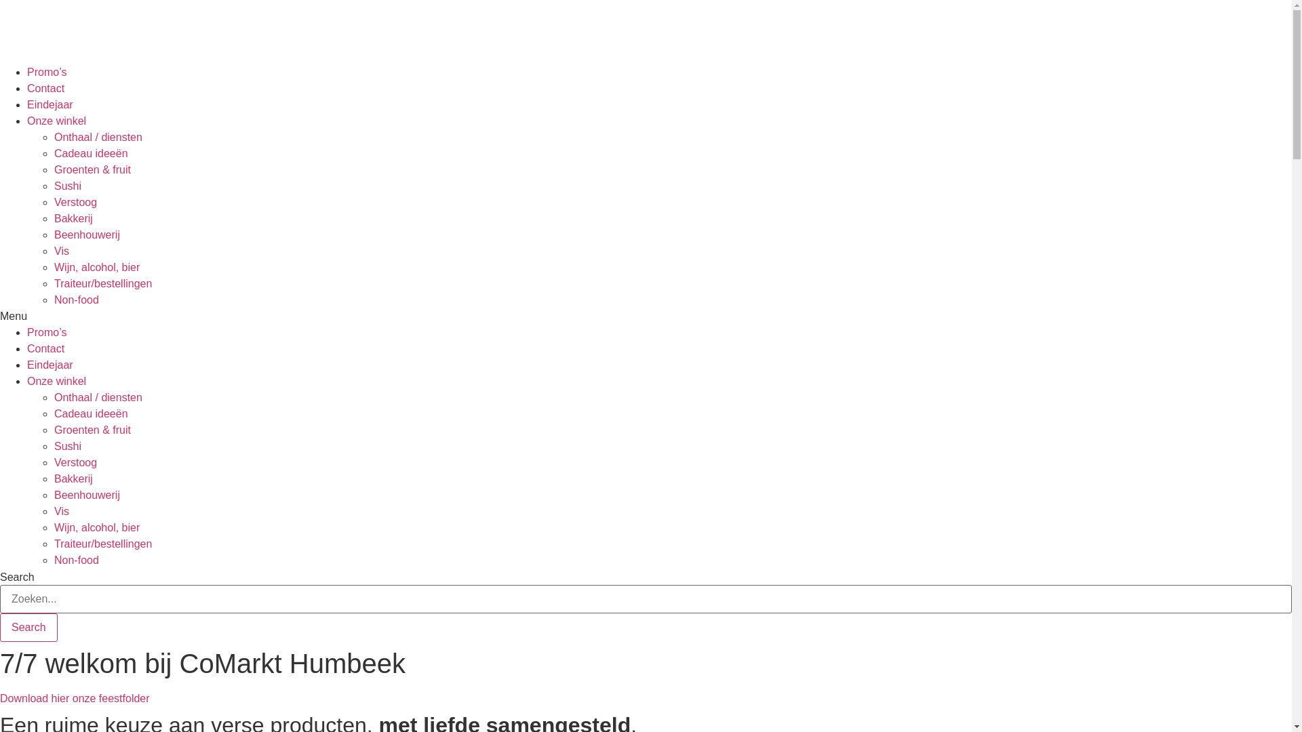 This screenshot has height=732, width=1302. Describe the element at coordinates (77, 560) in the screenshot. I see `Non-food` at that location.